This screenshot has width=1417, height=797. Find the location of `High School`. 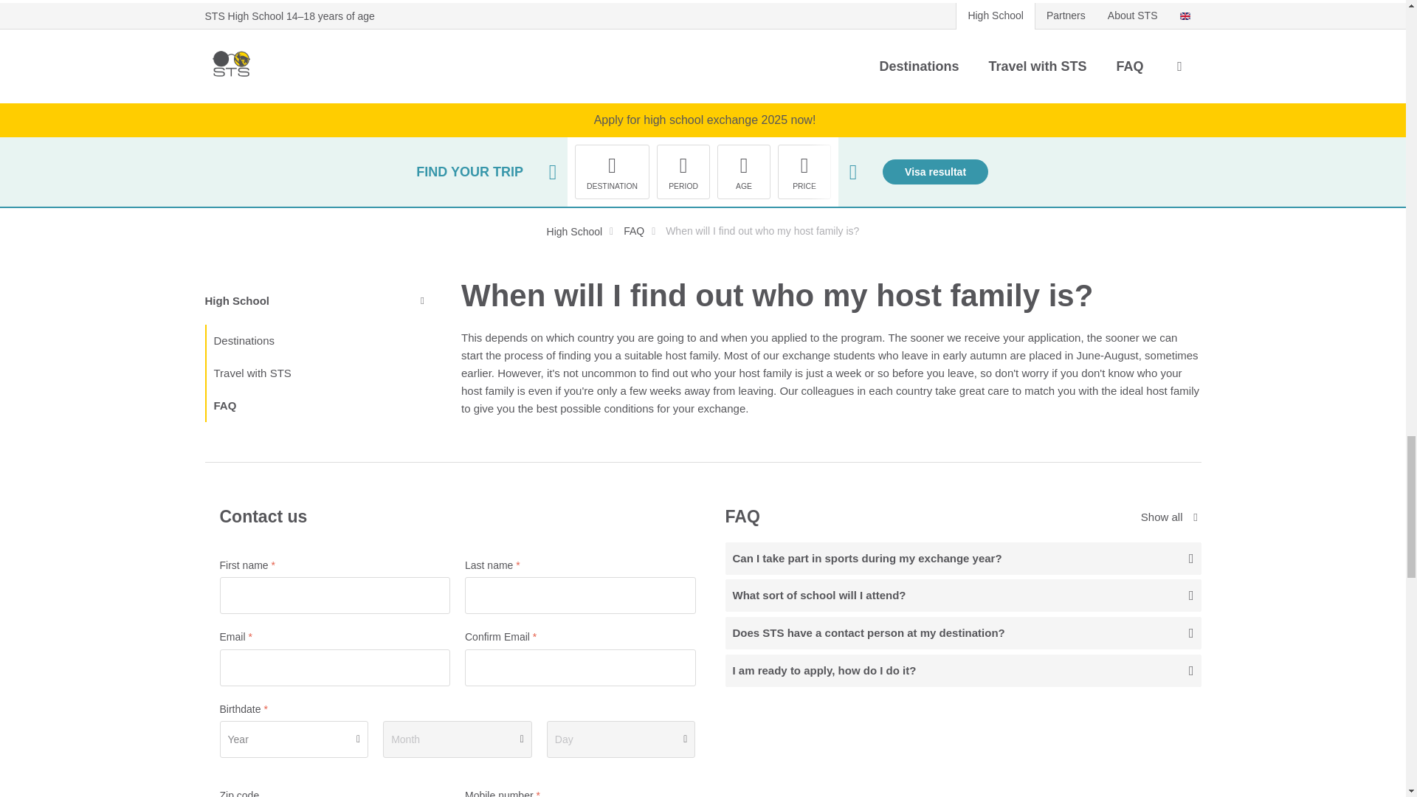

High School is located at coordinates (575, 231).